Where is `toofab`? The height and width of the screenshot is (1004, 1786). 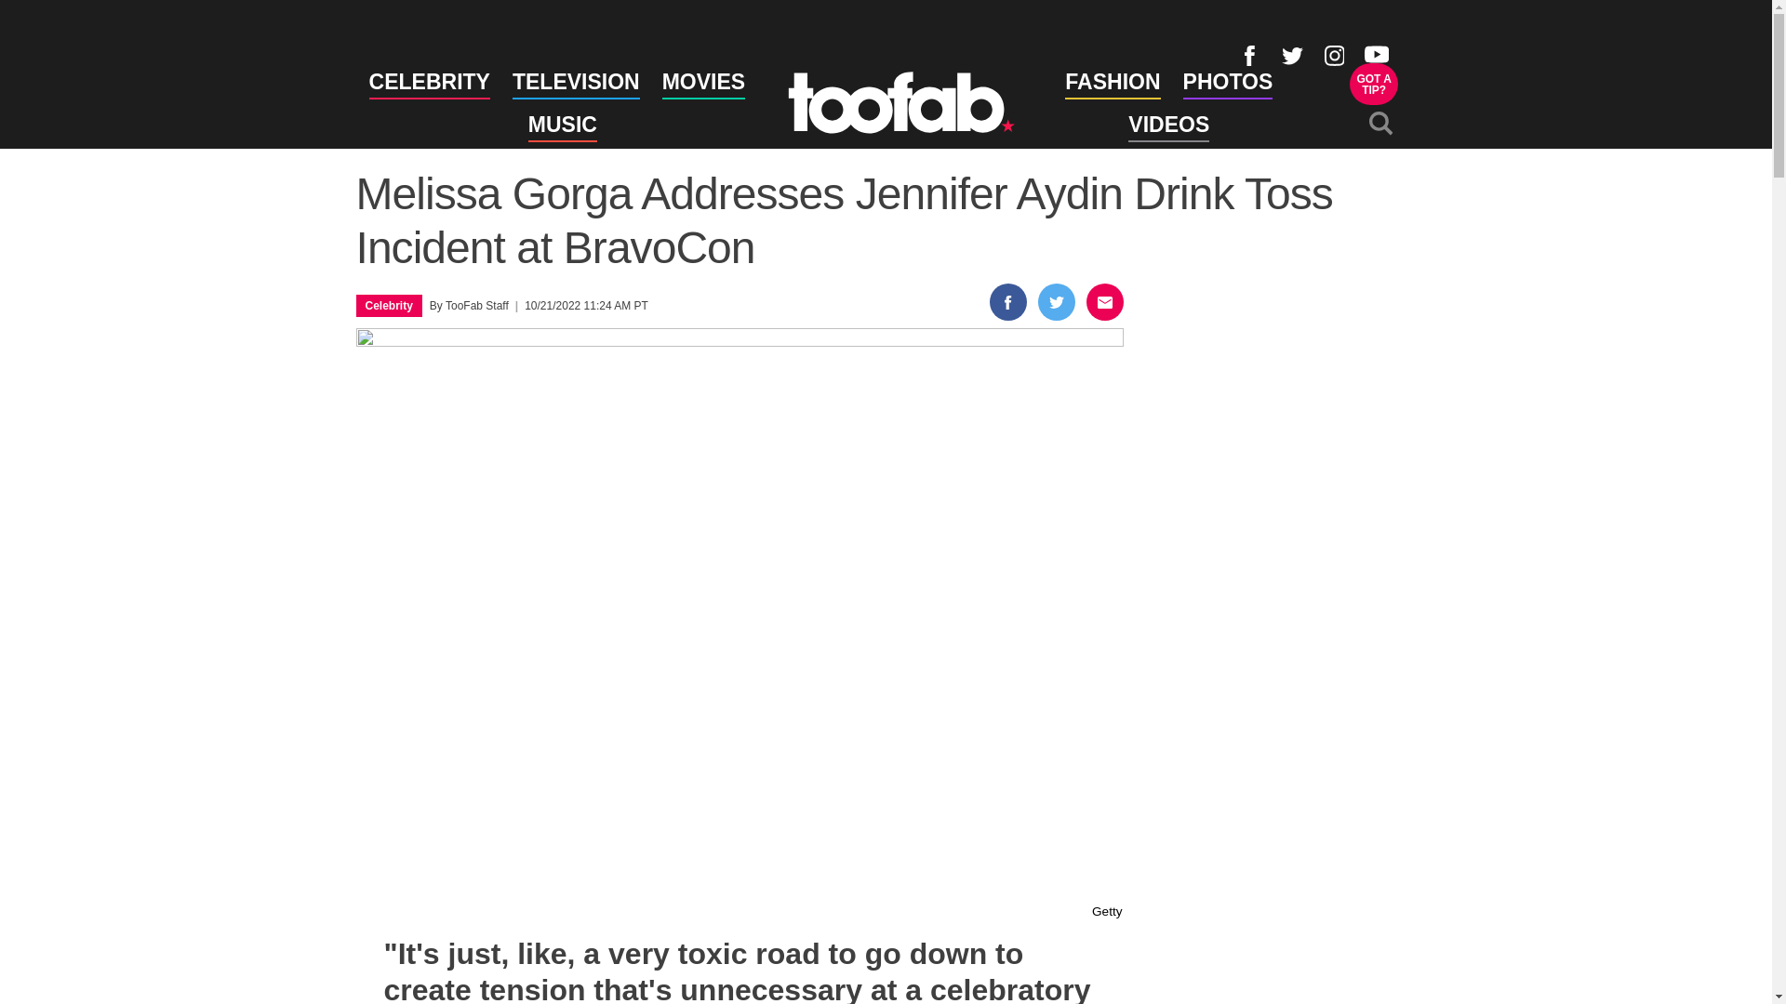
toofab is located at coordinates (1112, 85).